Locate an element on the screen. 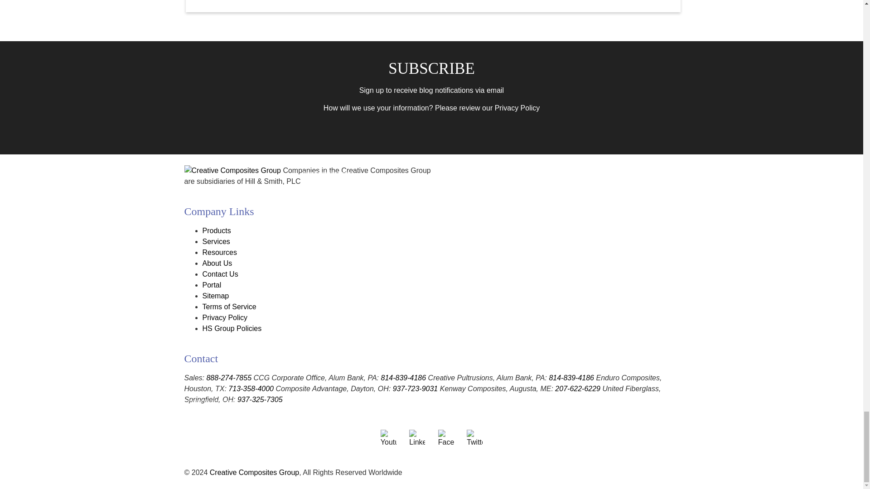 This screenshot has height=489, width=870. Youtube is located at coordinates (389, 439).